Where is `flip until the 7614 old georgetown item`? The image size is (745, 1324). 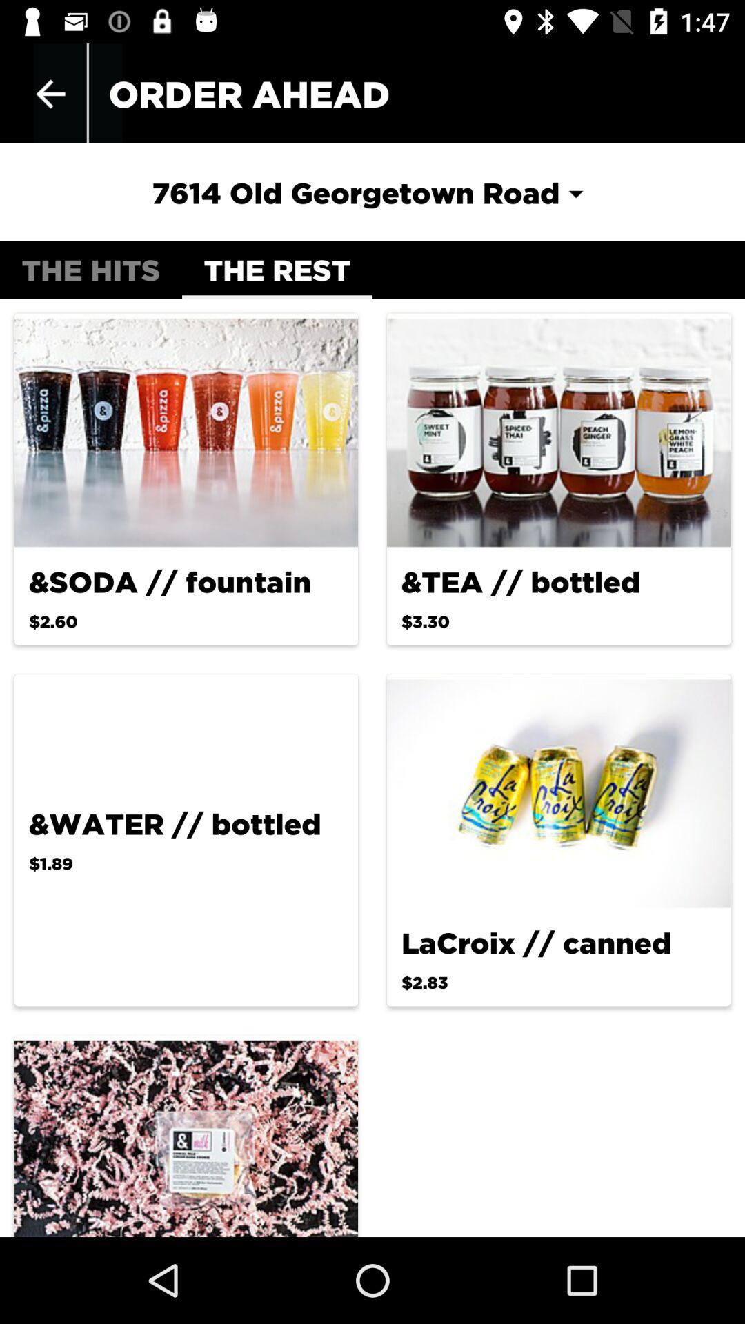 flip until the 7614 old georgetown item is located at coordinates (372, 192).